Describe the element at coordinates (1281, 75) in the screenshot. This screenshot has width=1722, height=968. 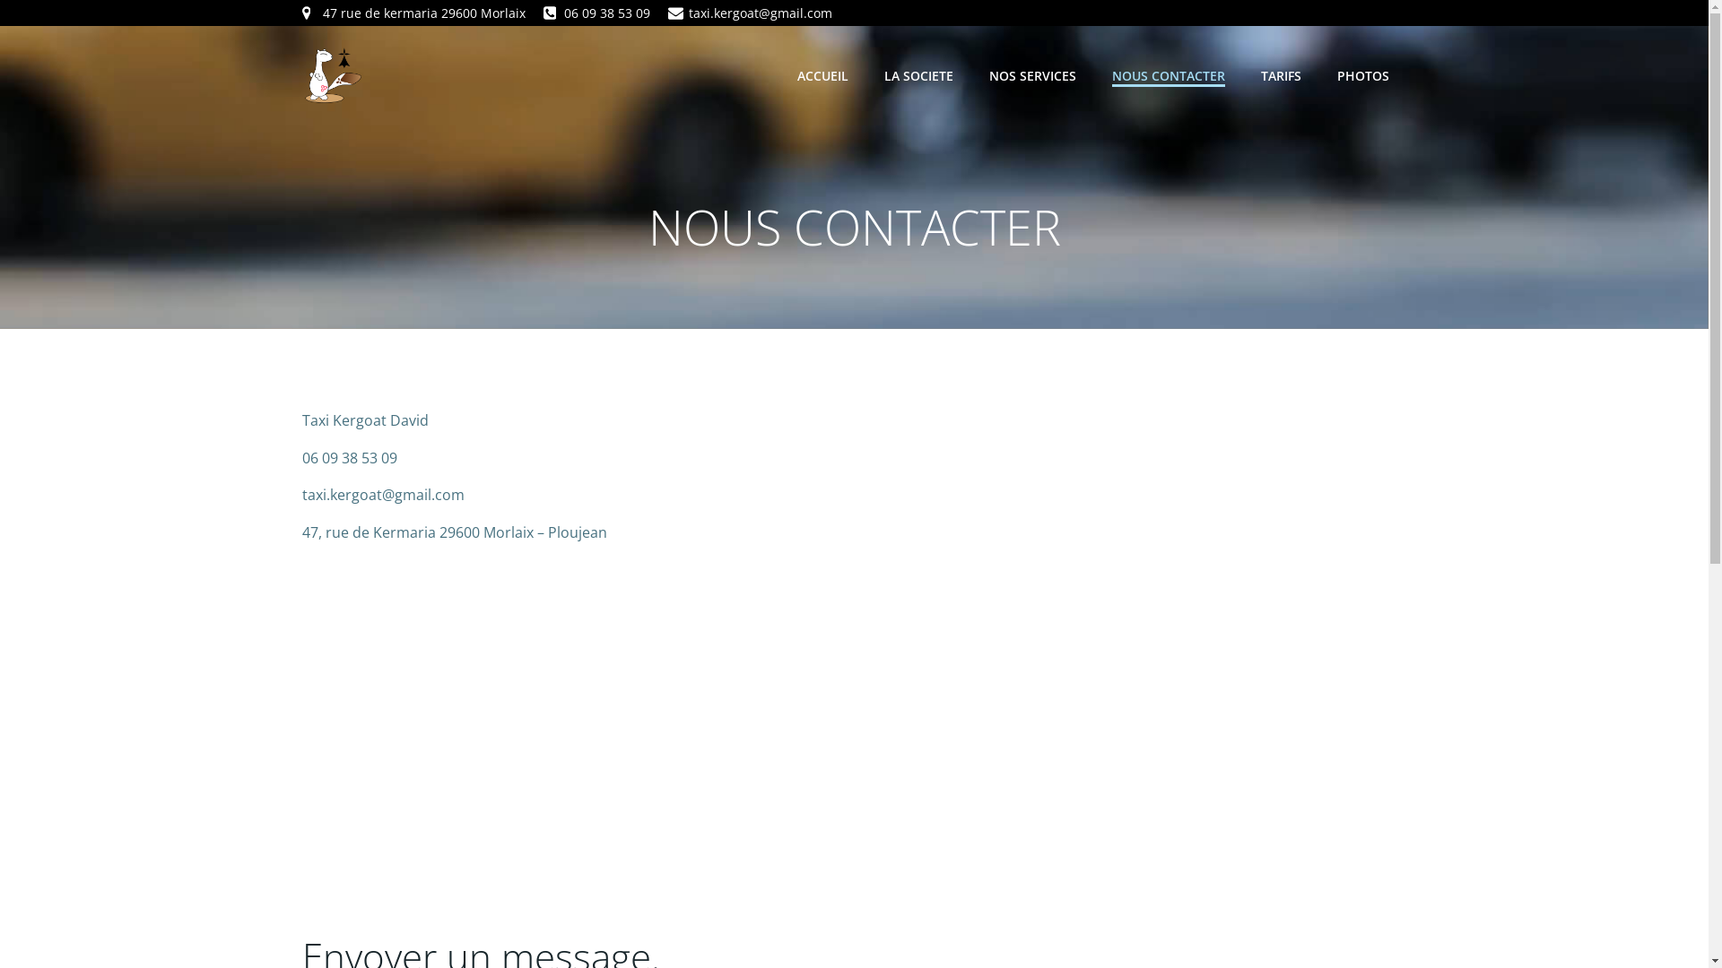
I see `TARIFS` at that location.